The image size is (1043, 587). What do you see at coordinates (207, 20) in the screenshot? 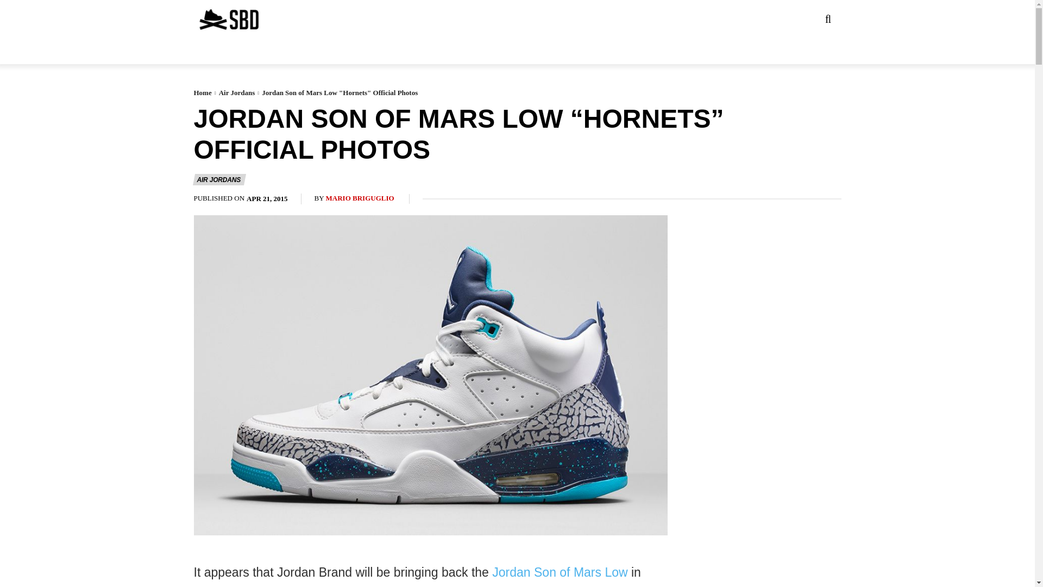
I see `Sneaker News and Release Dates` at bounding box center [207, 20].